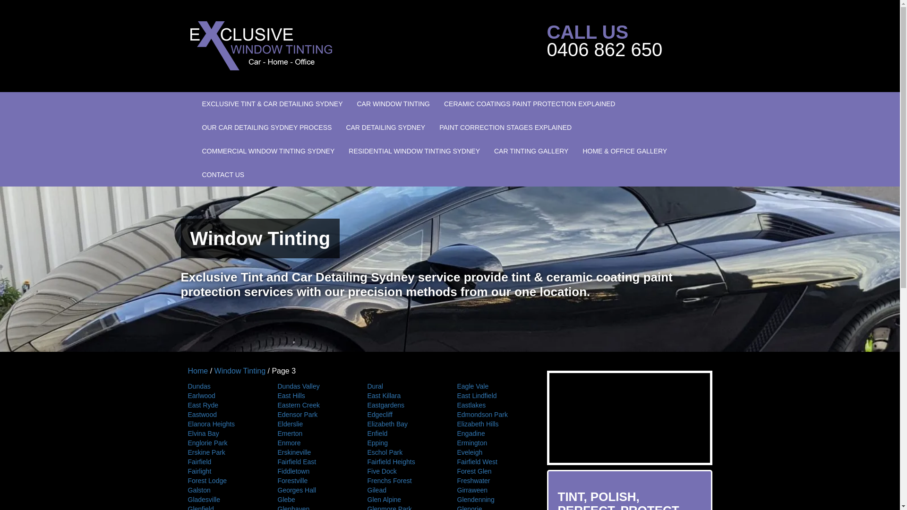 The width and height of the screenshot is (907, 510). What do you see at coordinates (530, 104) in the screenshot?
I see `CERAMIC COATINGS PAINT PROTECTION EXPLAINED` at bounding box center [530, 104].